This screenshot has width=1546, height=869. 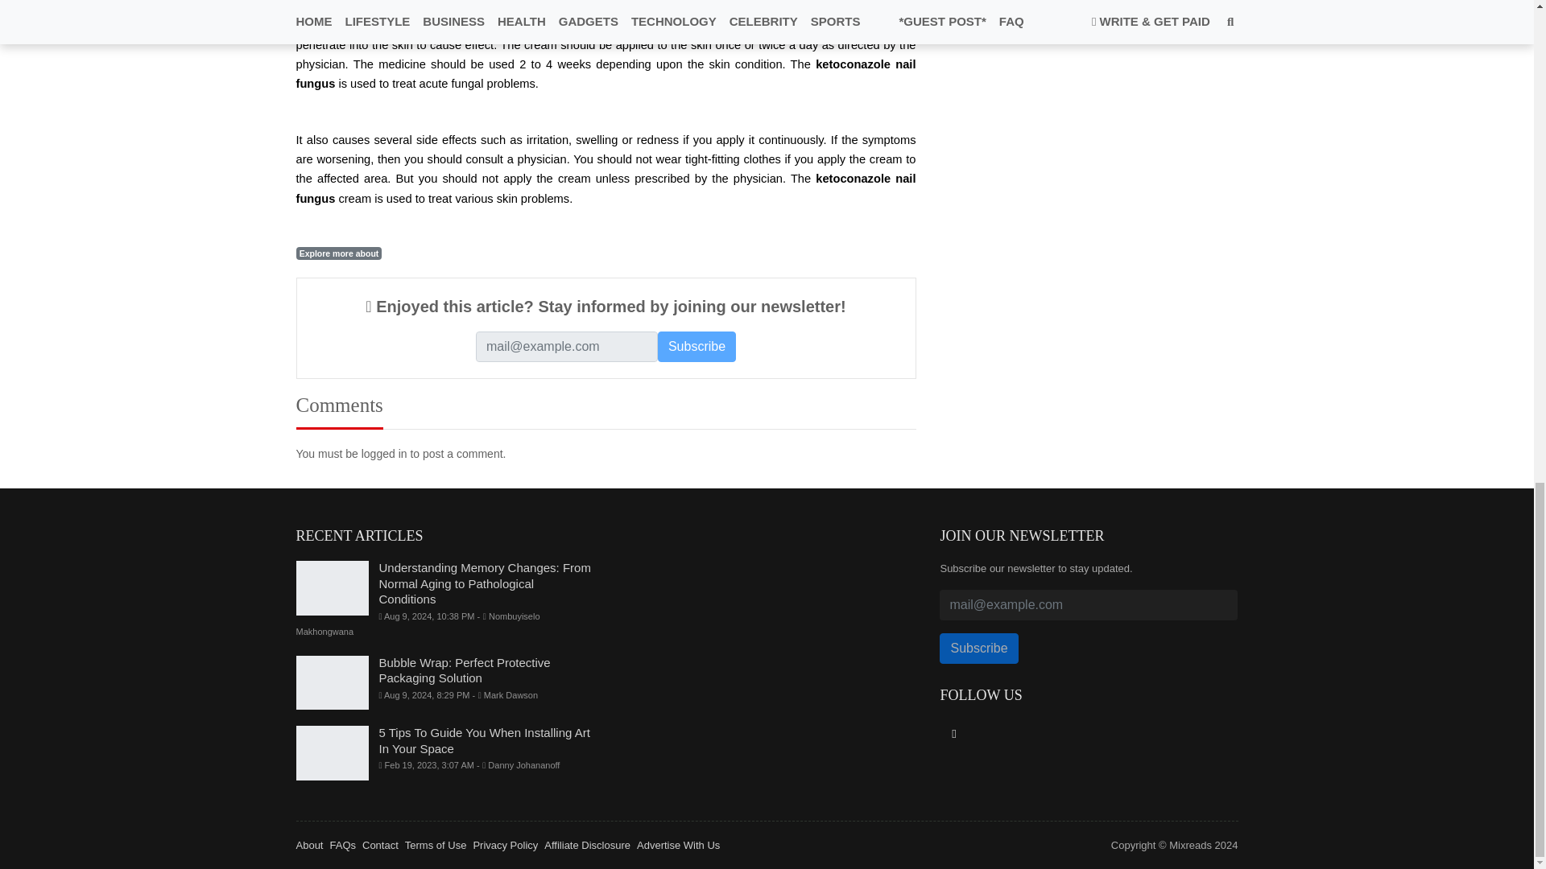 I want to click on Subscribe, so click(x=978, y=649).